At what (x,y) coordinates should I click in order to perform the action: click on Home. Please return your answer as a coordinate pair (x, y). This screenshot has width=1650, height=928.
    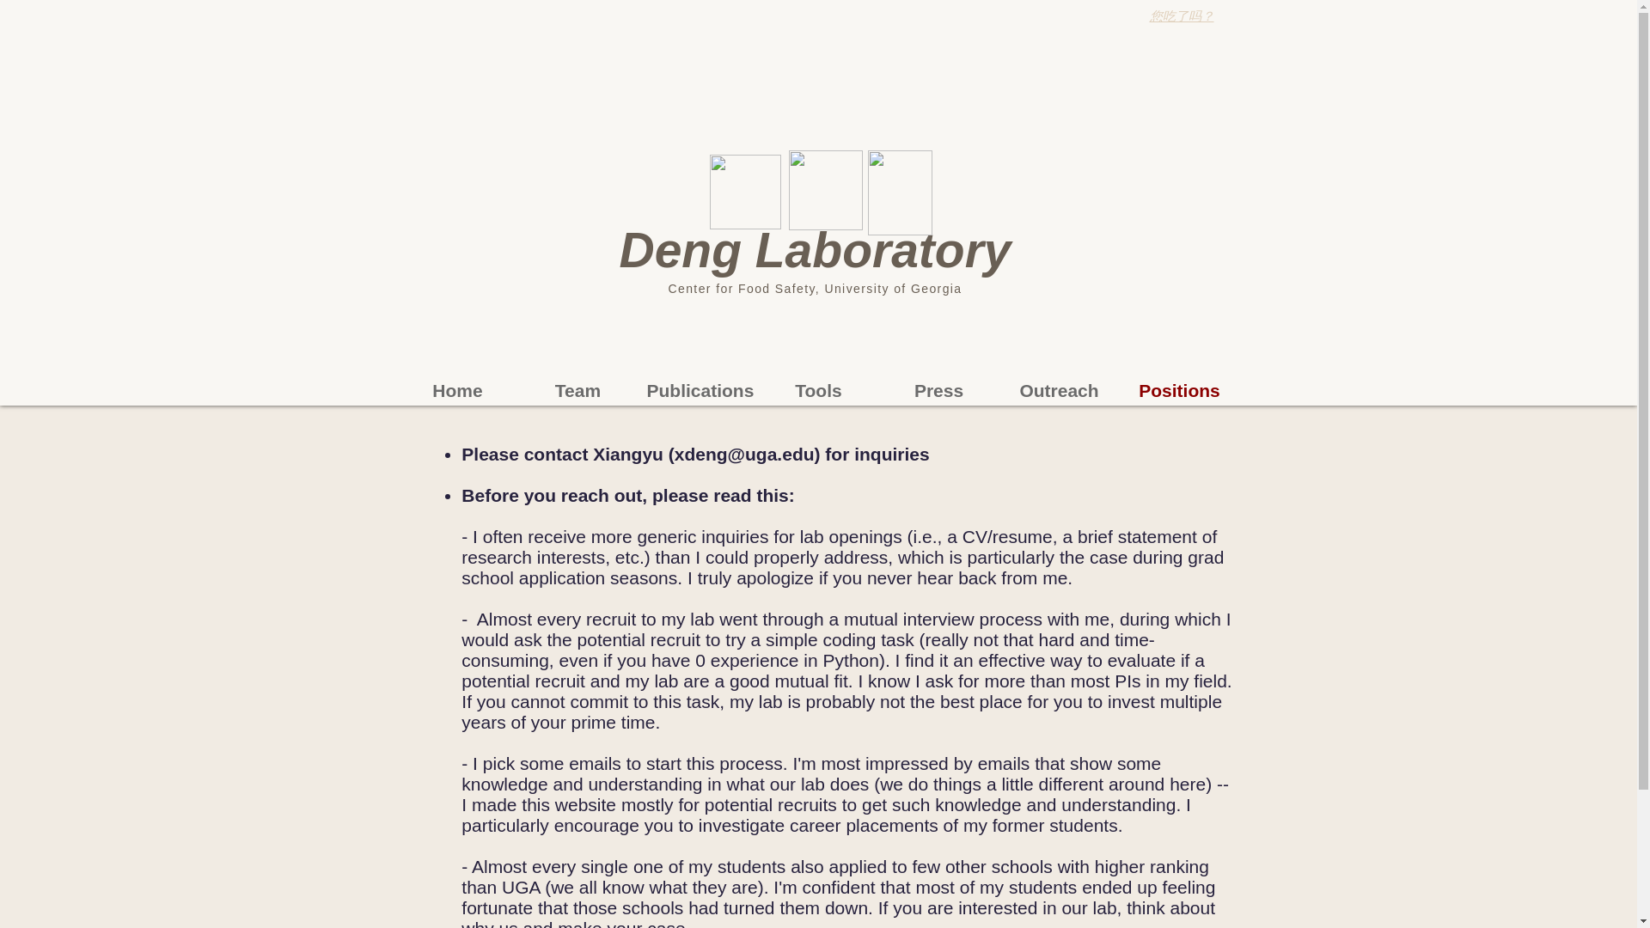
    Looking at the image, I should click on (457, 390).